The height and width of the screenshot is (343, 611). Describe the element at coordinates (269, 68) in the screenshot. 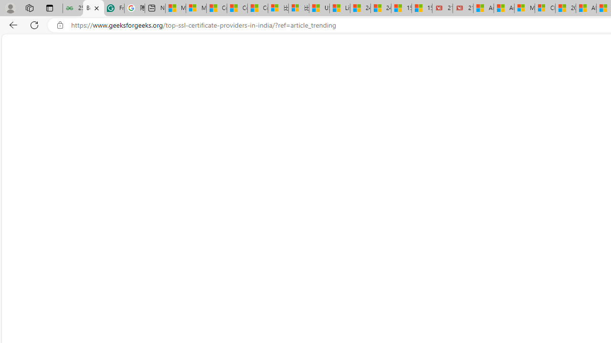

I see `Tech Blogs` at that location.